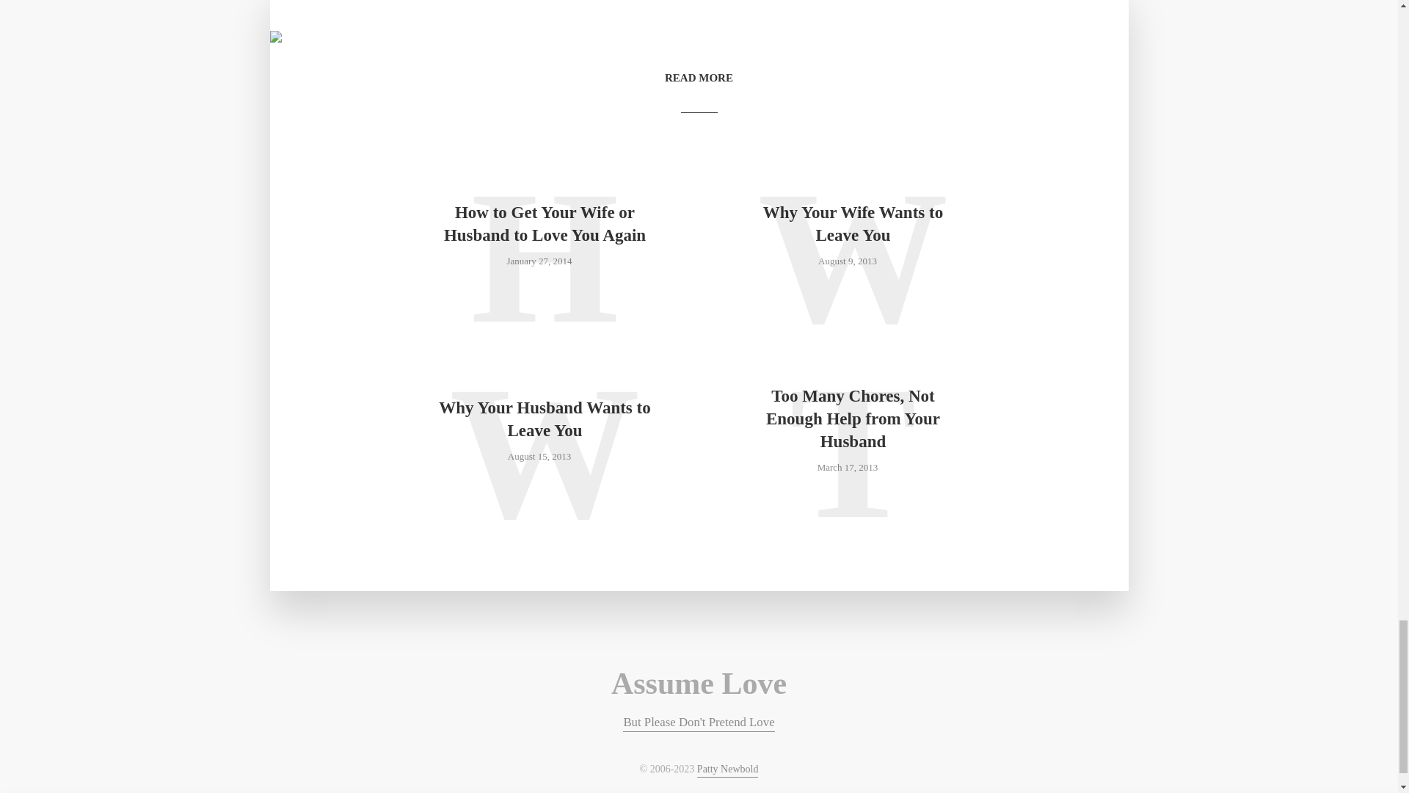 The width and height of the screenshot is (1409, 793). Describe the element at coordinates (852, 419) in the screenshot. I see `Too Many Chores, Not Enough Help from Your Husband` at that location.